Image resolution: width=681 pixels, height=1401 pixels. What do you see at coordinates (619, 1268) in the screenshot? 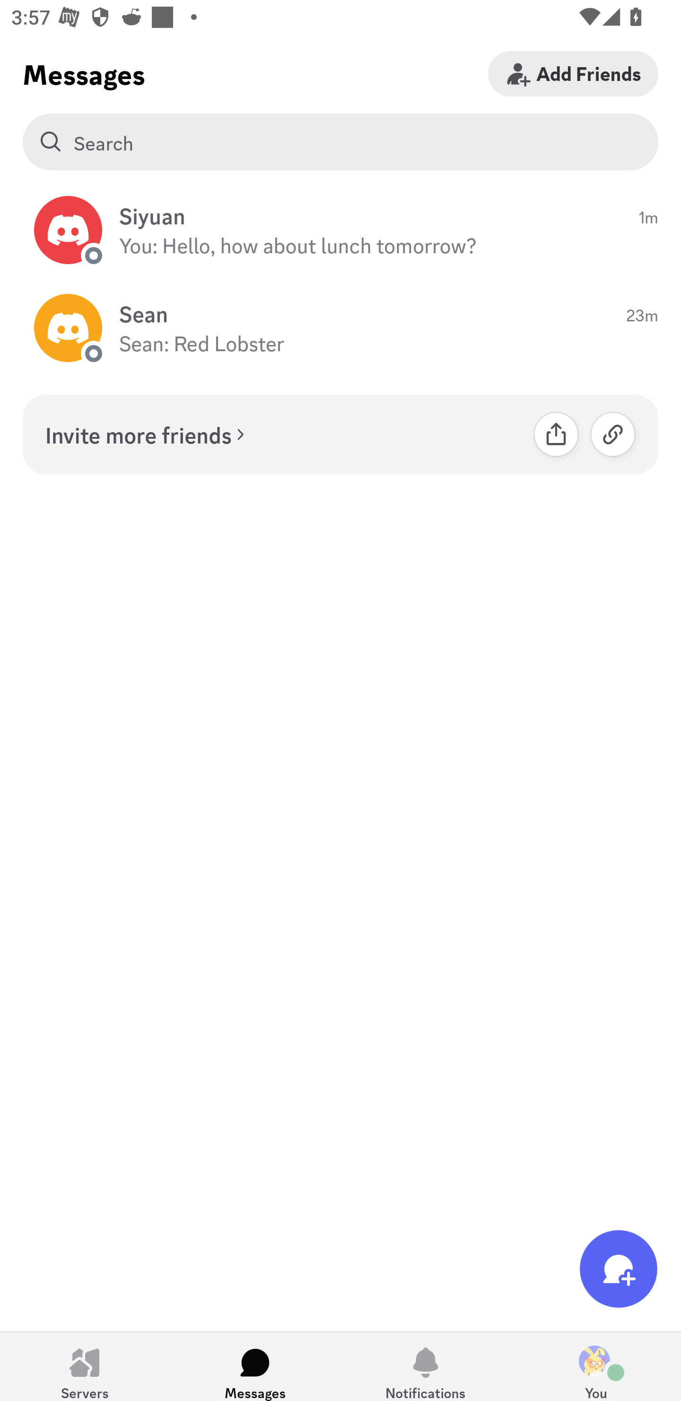
I see `New Message` at bounding box center [619, 1268].